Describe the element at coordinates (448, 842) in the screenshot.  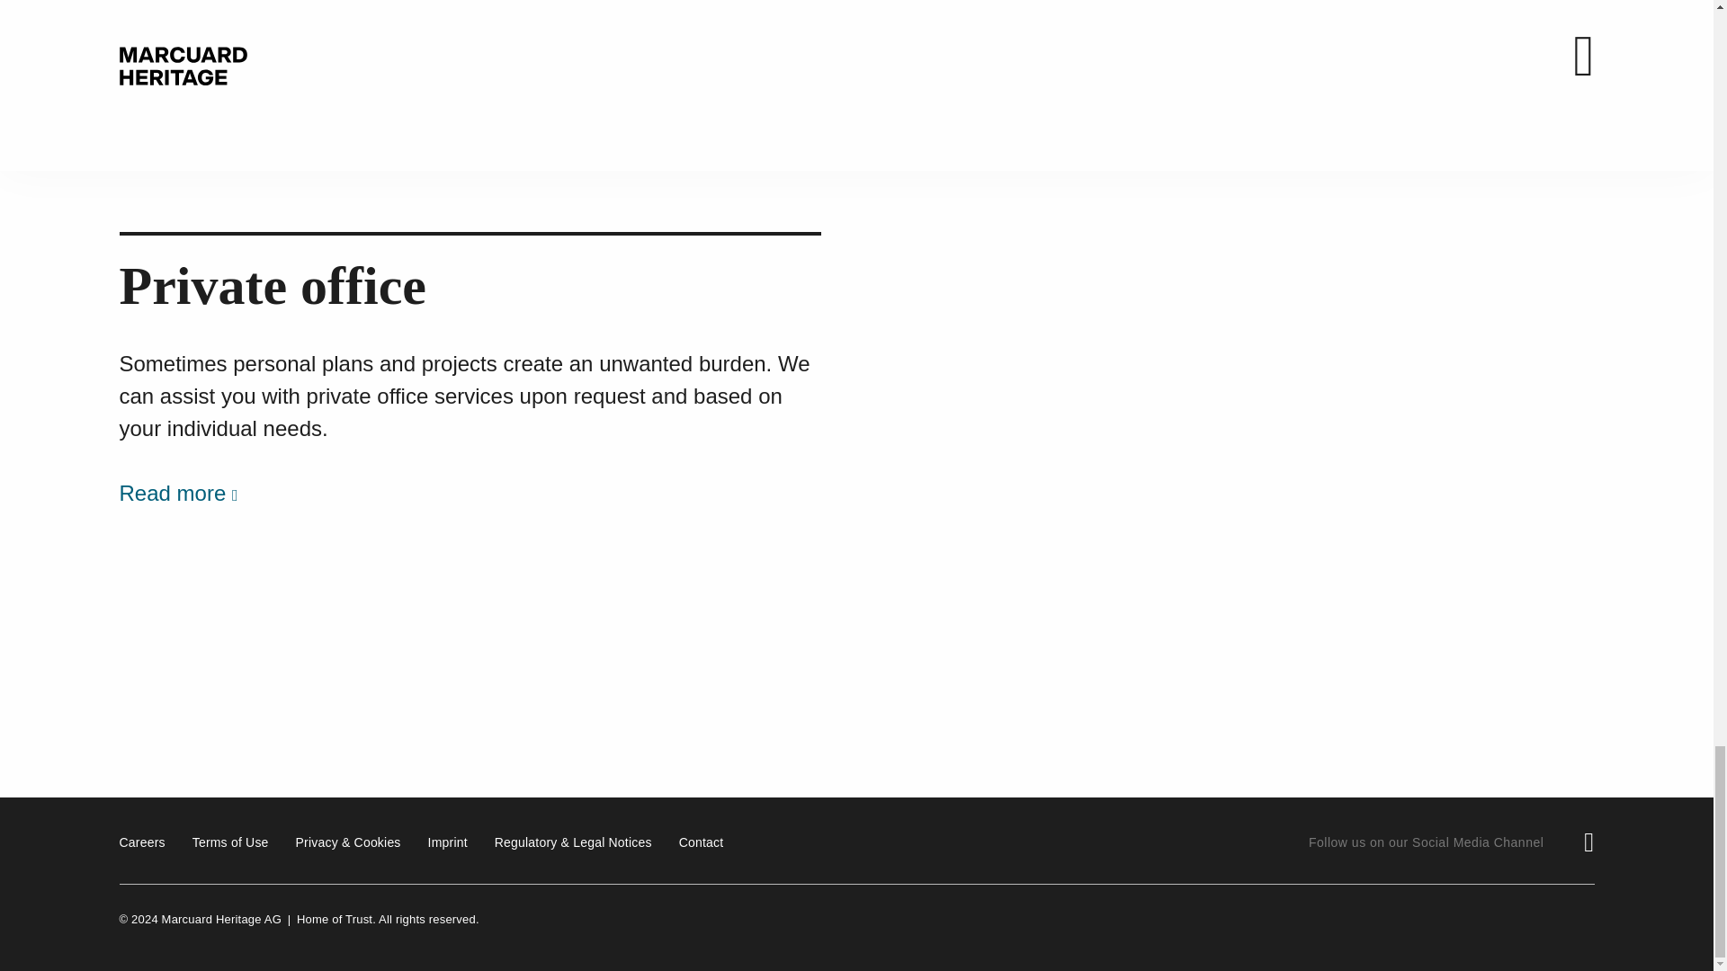
I see `Imprint` at that location.